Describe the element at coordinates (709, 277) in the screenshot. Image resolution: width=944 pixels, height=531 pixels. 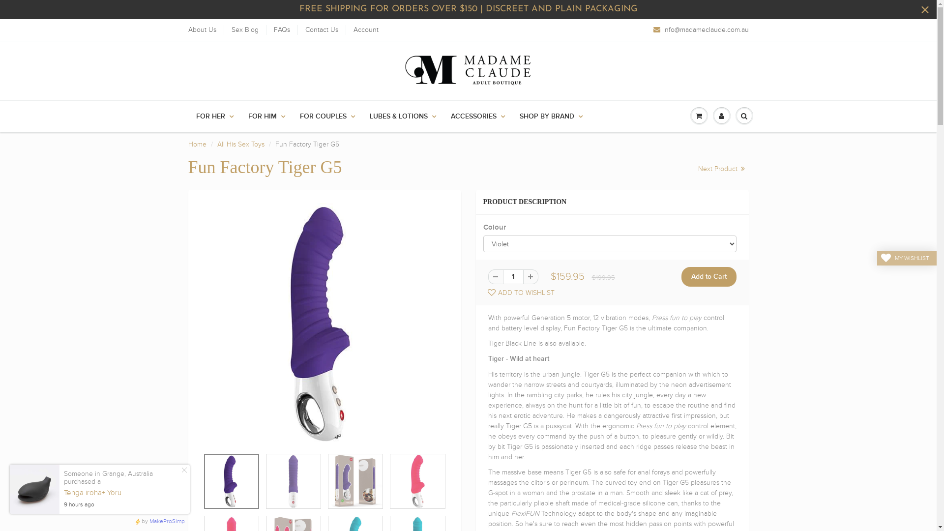
I see `Add to Cart` at that location.